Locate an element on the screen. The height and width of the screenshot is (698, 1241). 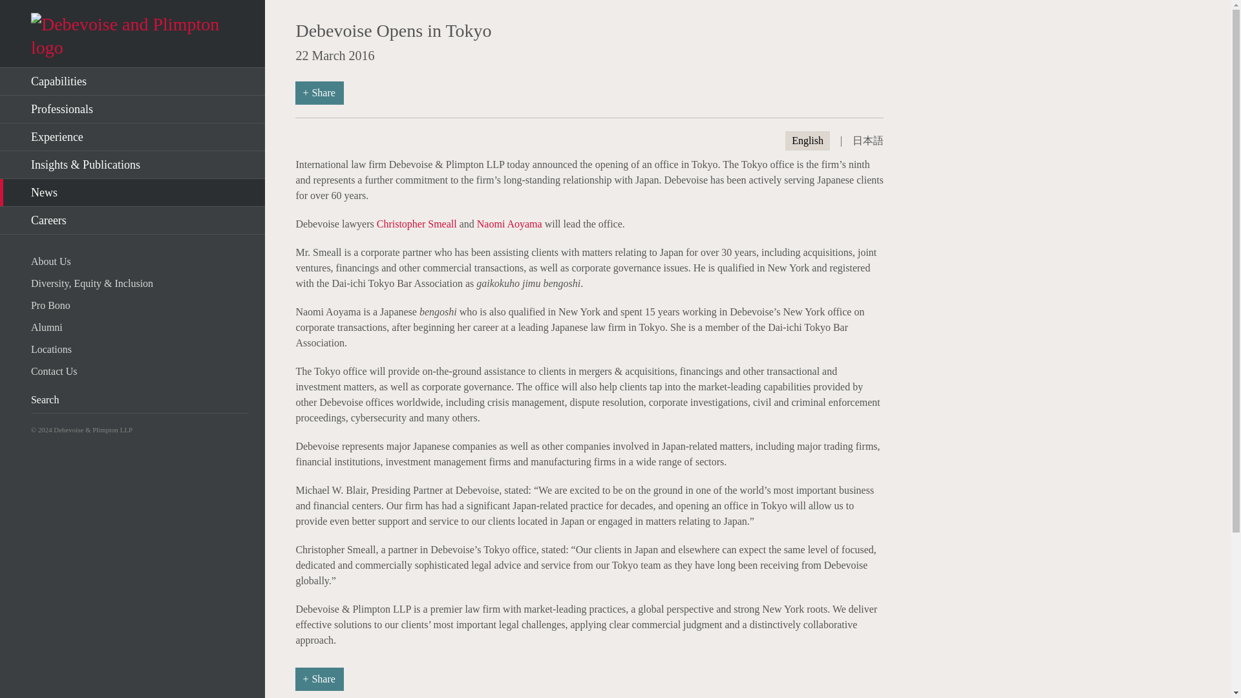
Experience is located at coordinates (133, 137).